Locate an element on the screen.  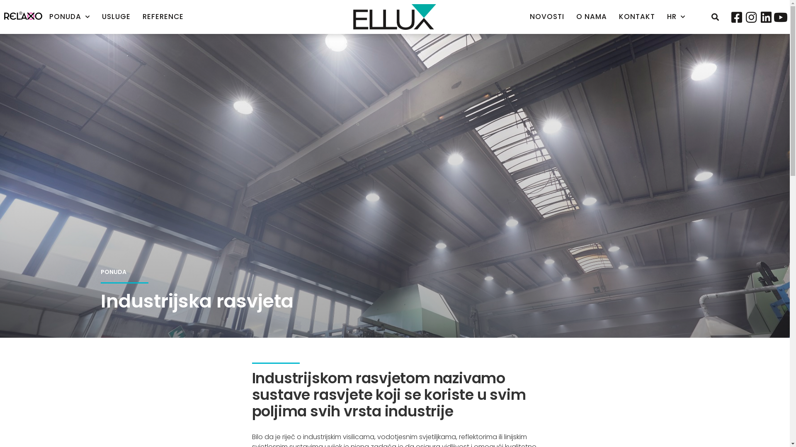
PONUDA is located at coordinates (70, 17).